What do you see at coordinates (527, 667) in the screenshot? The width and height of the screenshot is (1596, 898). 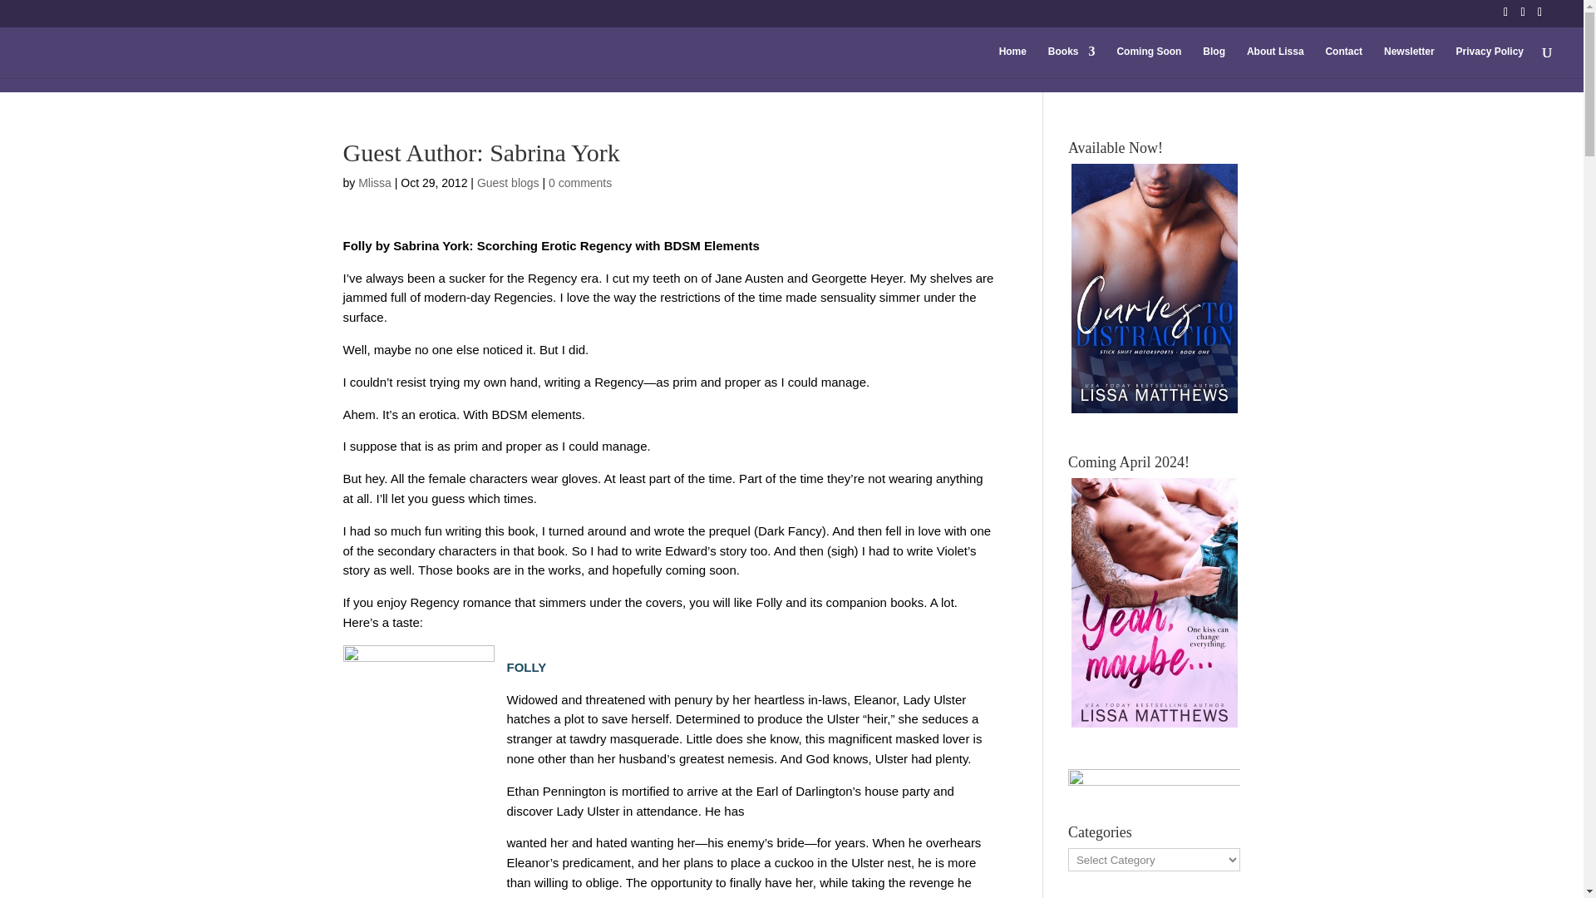 I see `FOLLY` at bounding box center [527, 667].